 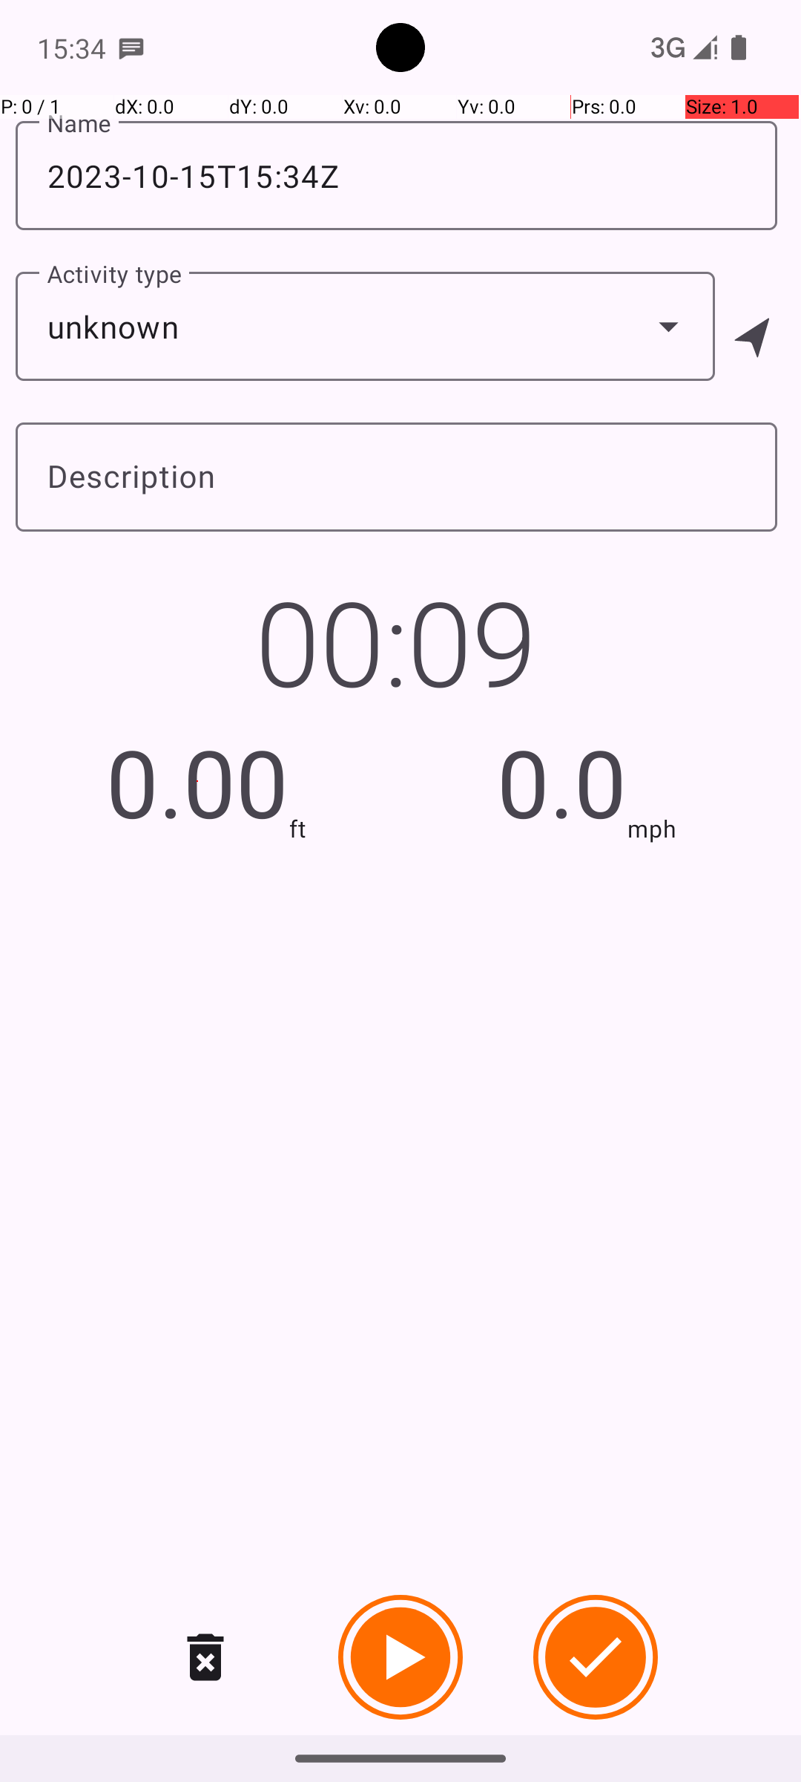 I want to click on unknown, so click(x=365, y=327).